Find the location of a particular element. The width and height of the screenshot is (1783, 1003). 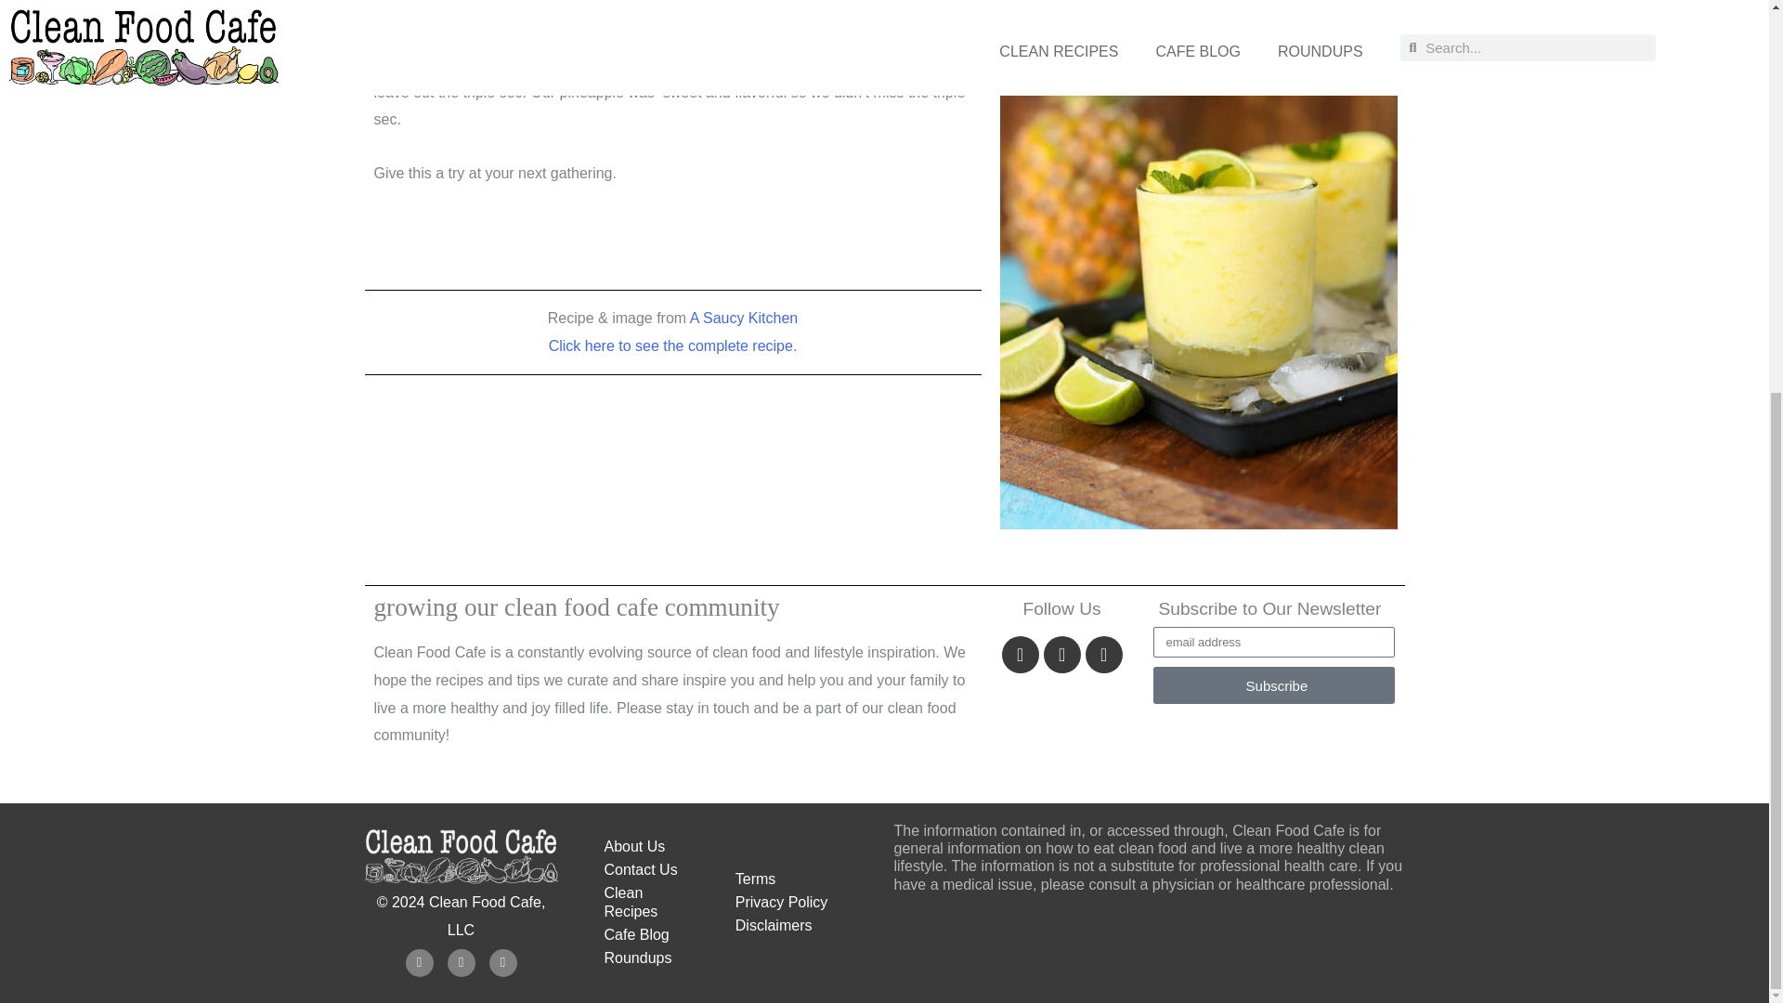

Roundups is located at coordinates (650, 958).